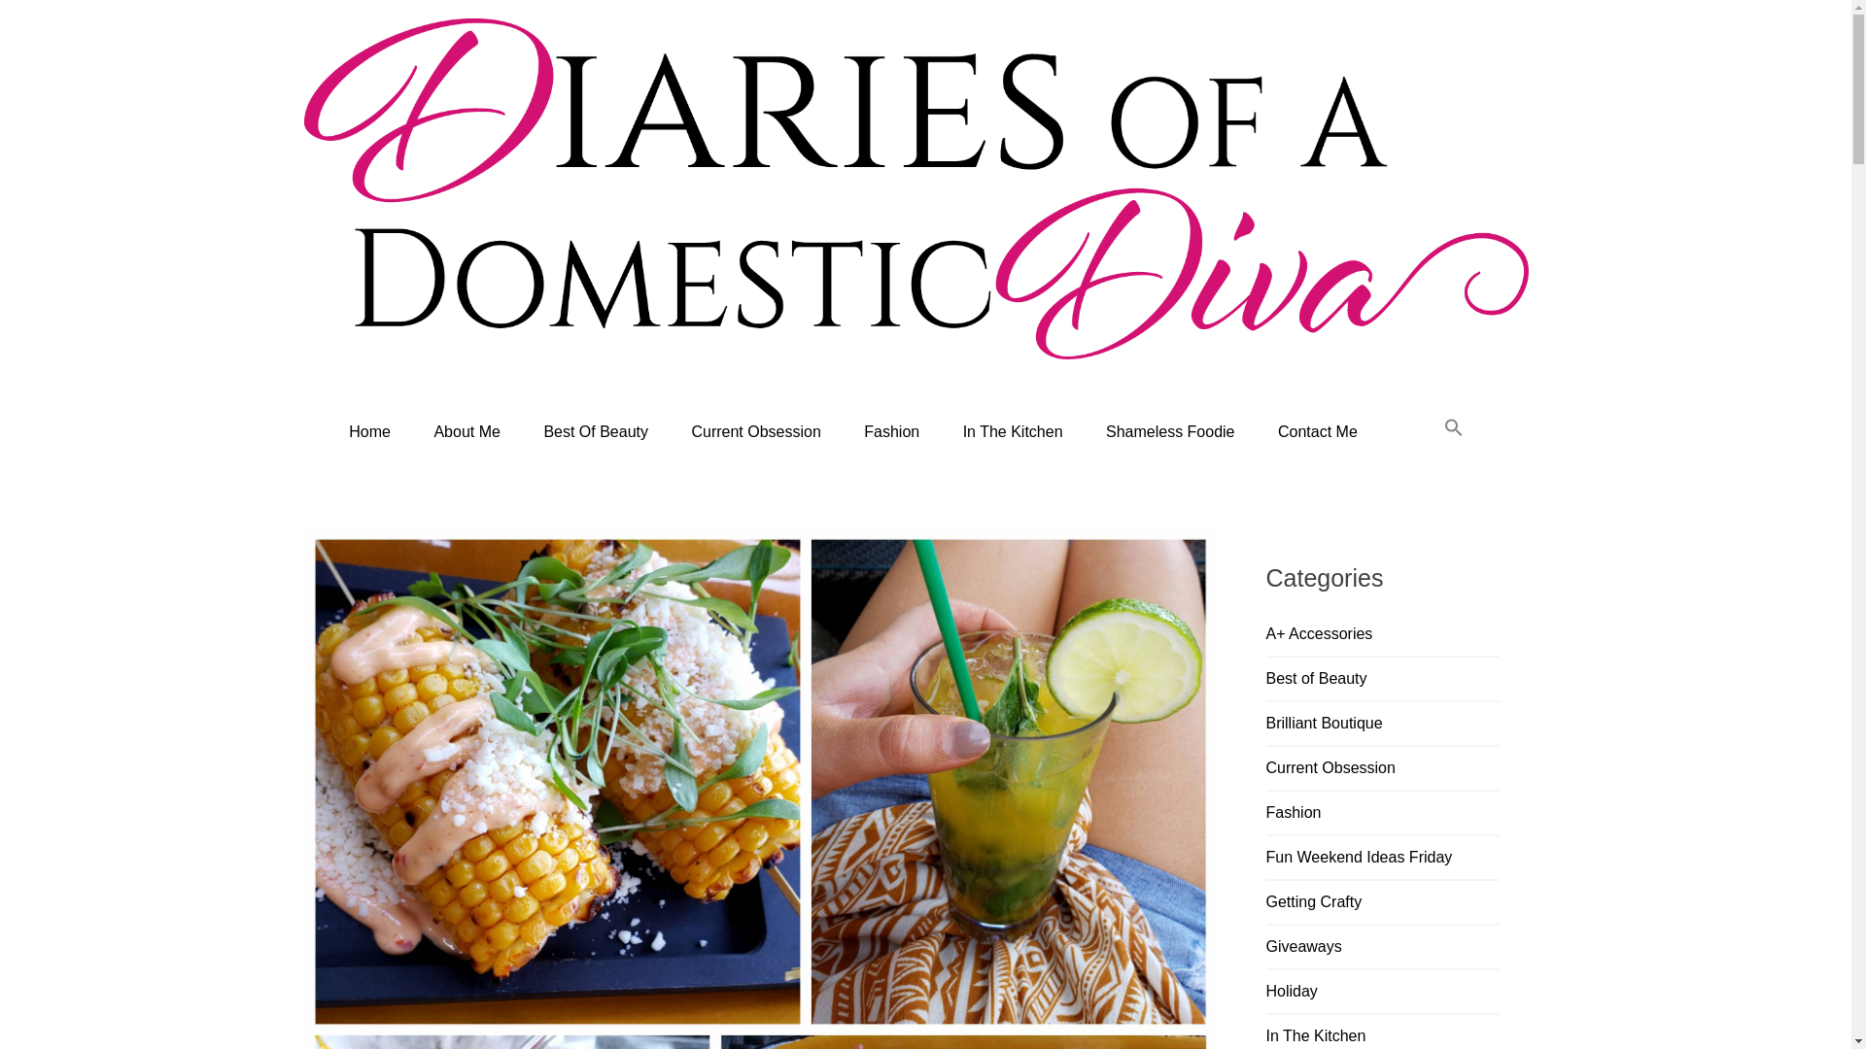  I want to click on Brilliant Boutique, so click(1324, 723).